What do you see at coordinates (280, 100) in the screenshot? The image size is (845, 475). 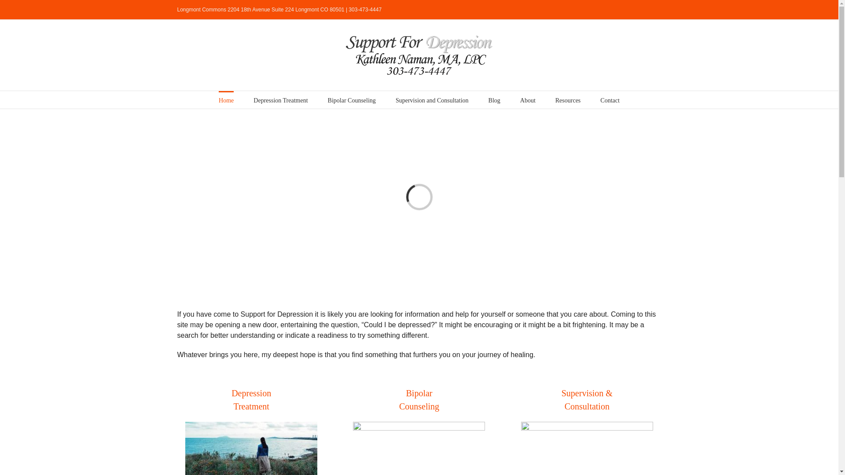 I see `Depression Treatment` at bounding box center [280, 100].